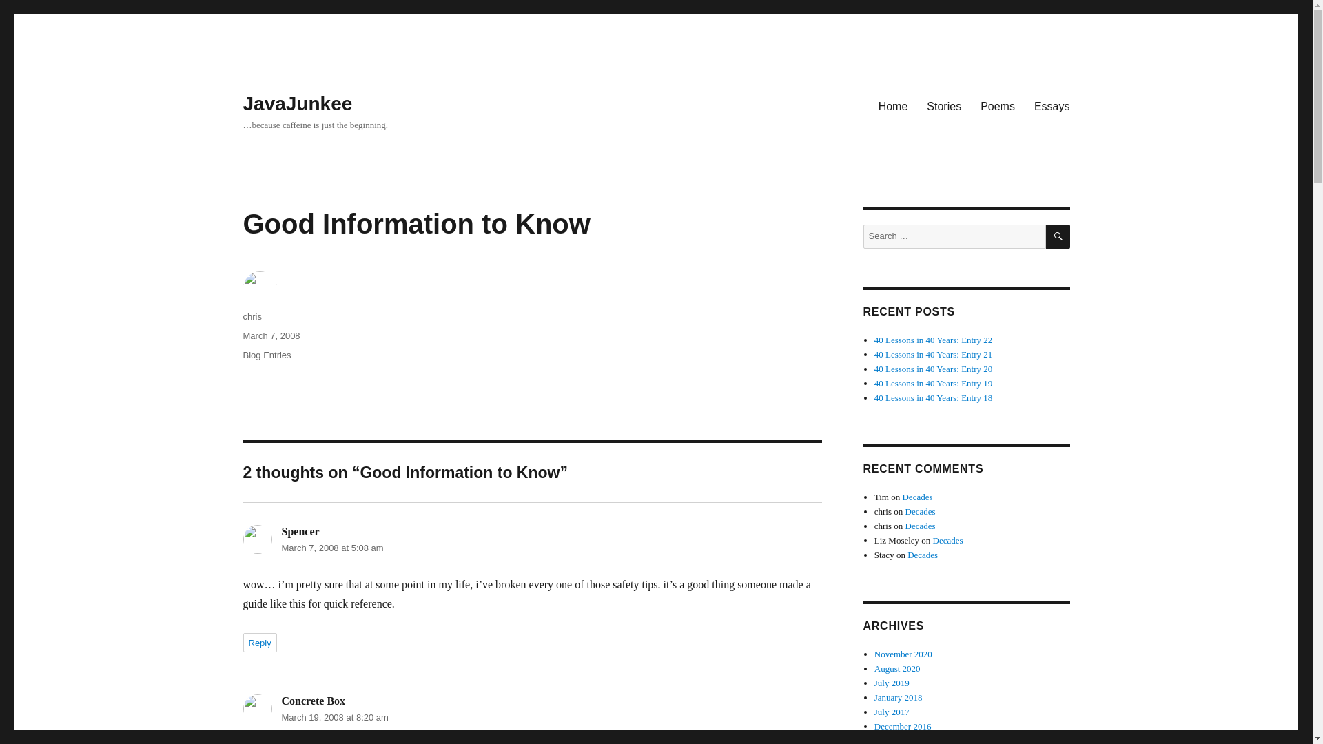  I want to click on Blog Entries, so click(266, 354).